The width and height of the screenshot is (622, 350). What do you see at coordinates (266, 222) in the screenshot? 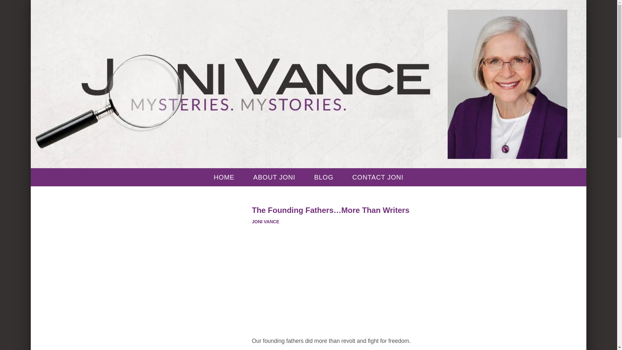
I see `JONI VANCE` at bounding box center [266, 222].